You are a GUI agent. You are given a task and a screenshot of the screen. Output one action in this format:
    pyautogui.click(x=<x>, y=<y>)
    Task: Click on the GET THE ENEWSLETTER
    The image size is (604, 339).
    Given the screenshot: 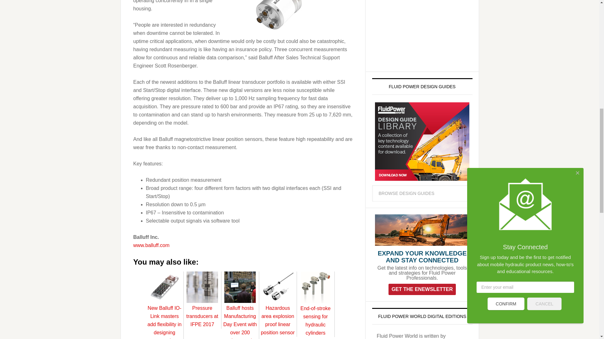 What is the action you would take?
    pyautogui.click(x=422, y=289)
    